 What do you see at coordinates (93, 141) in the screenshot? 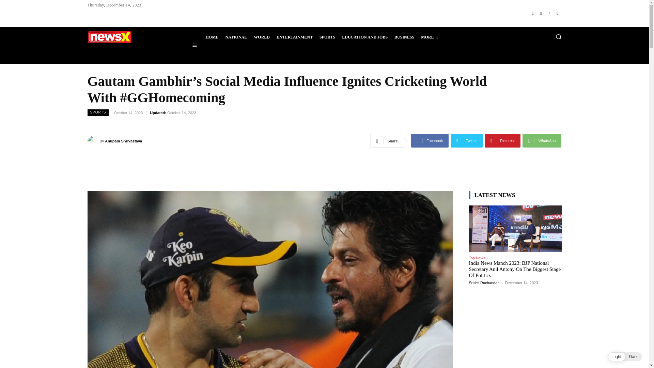
I see `Anupam Shrivastava` at bounding box center [93, 141].